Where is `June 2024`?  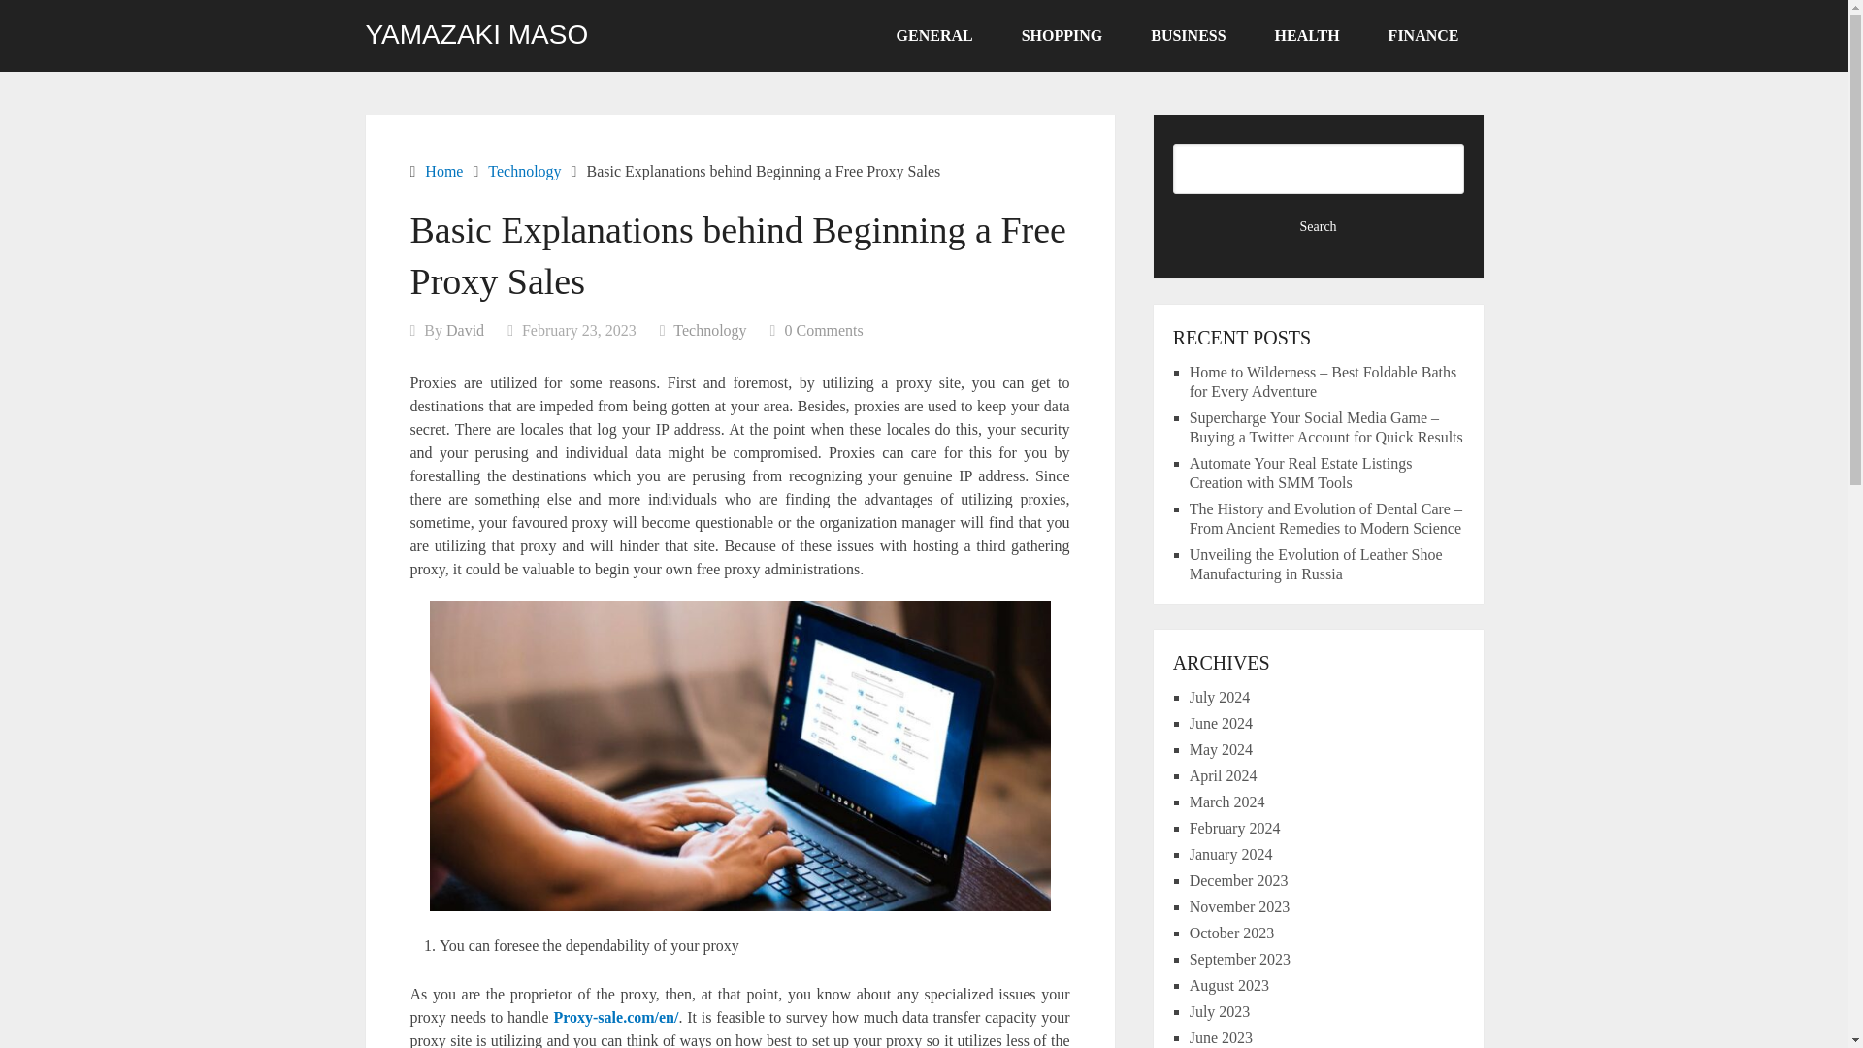
June 2024 is located at coordinates (1221, 722).